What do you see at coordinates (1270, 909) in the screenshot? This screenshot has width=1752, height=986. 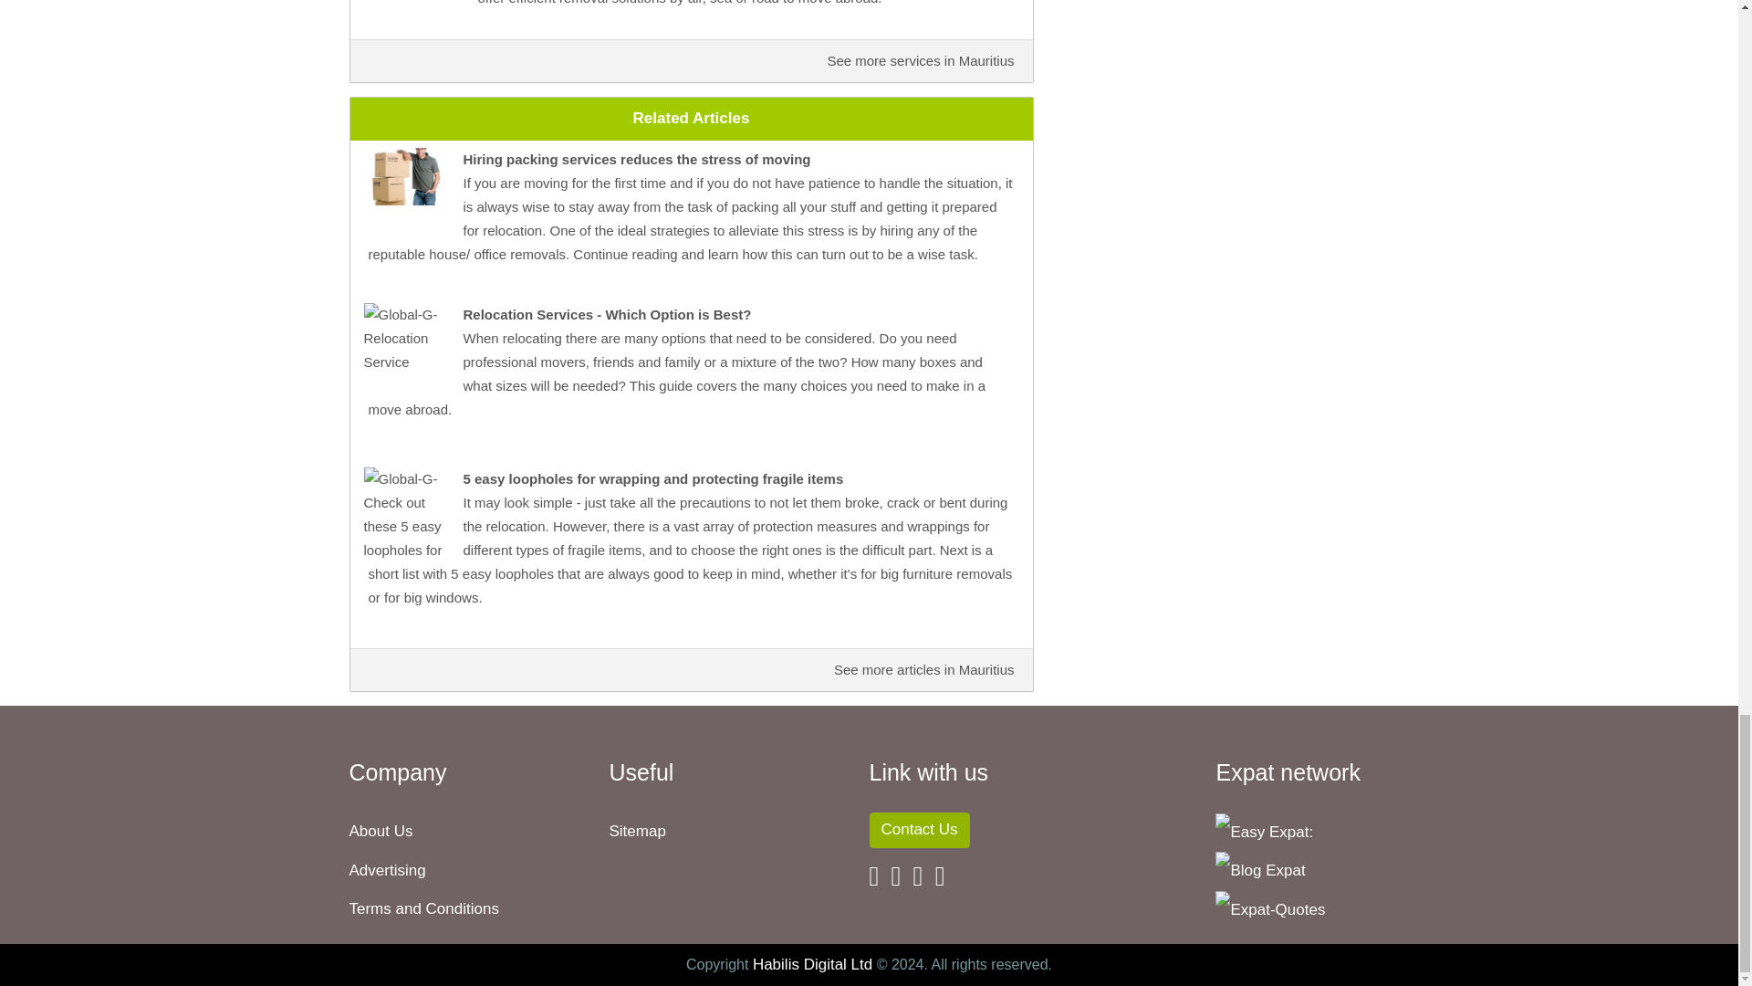 I see `Expat-Quotes` at bounding box center [1270, 909].